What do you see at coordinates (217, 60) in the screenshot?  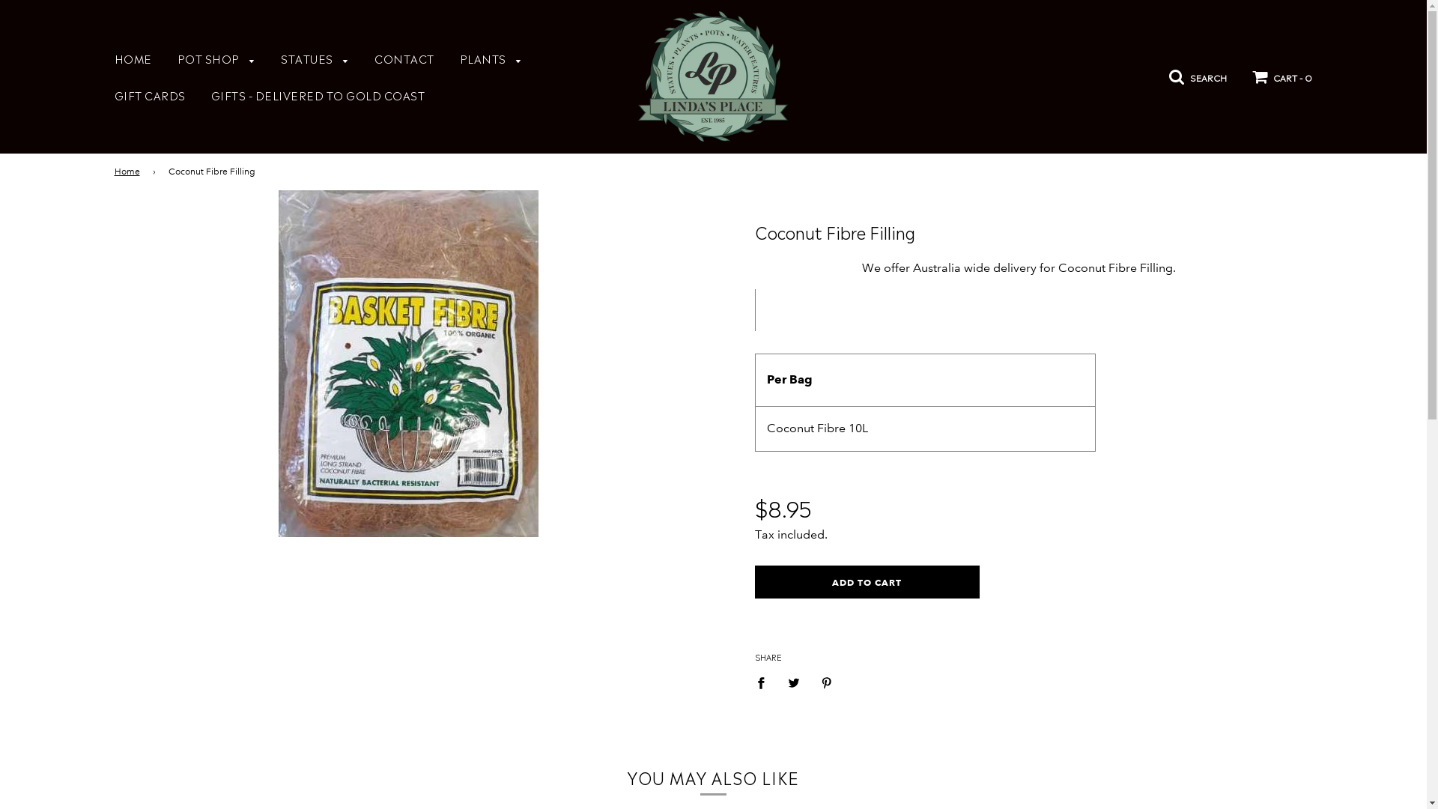 I see `POT SHOP` at bounding box center [217, 60].